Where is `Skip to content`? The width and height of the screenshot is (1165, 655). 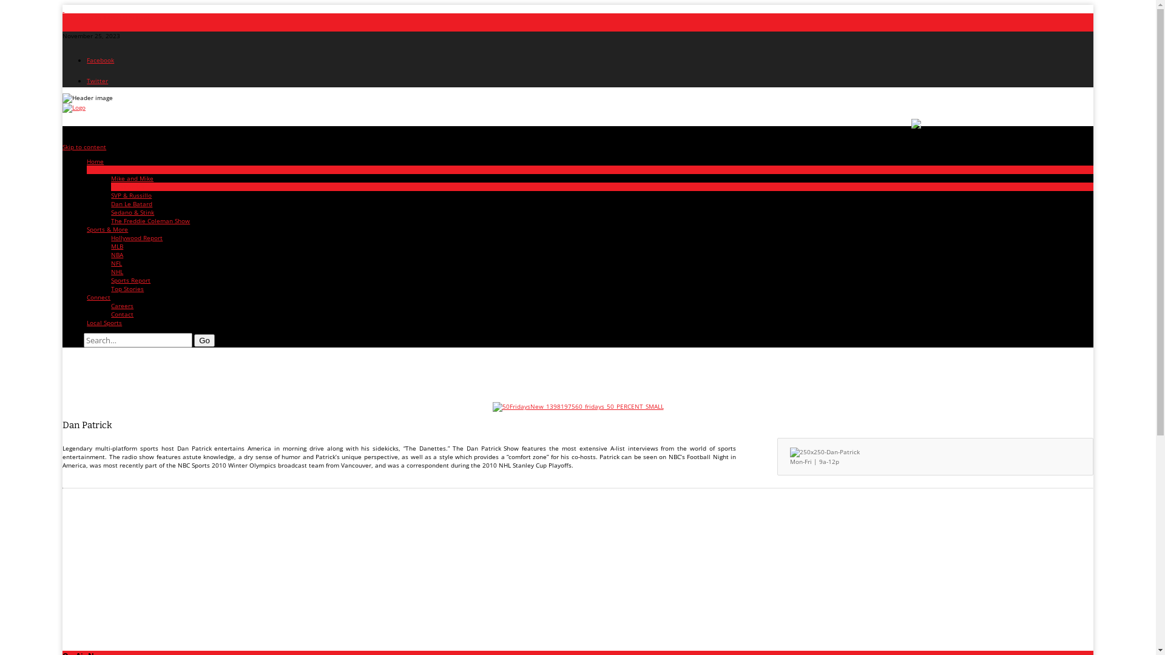 Skip to content is located at coordinates (84, 147).